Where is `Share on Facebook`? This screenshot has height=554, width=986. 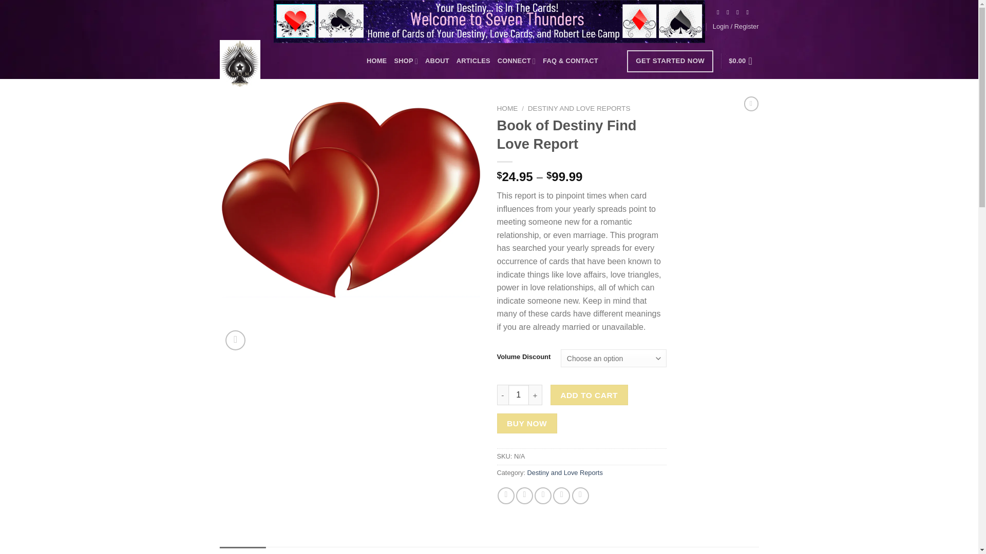 Share on Facebook is located at coordinates (506, 496).